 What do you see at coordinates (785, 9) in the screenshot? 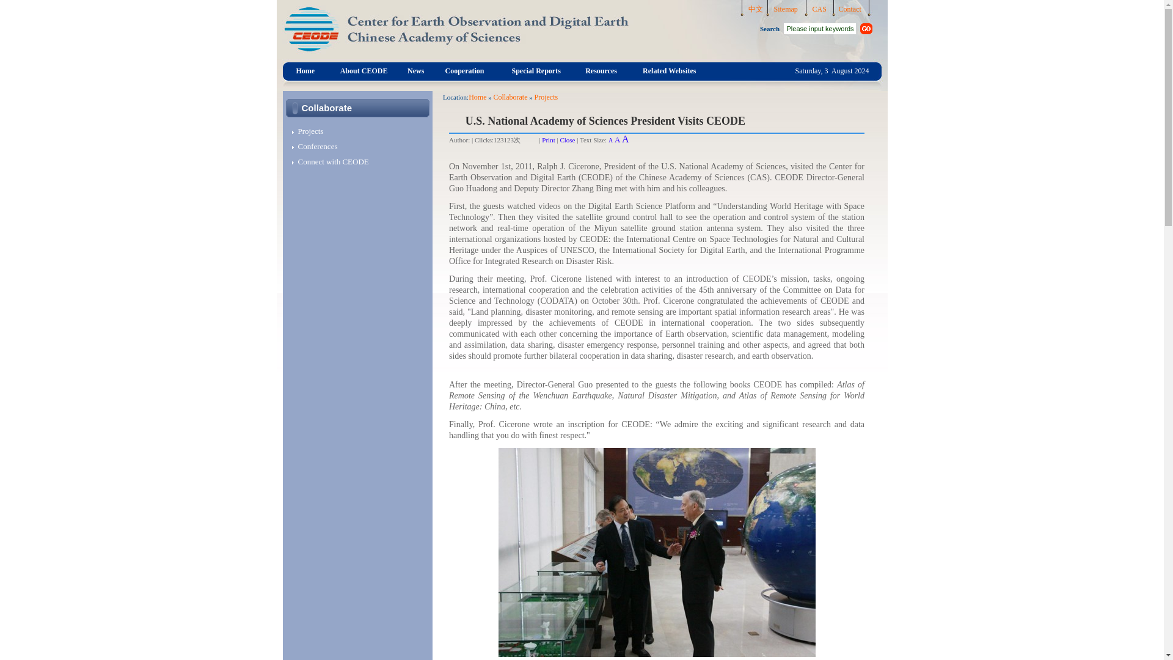
I see `Sitemap` at bounding box center [785, 9].